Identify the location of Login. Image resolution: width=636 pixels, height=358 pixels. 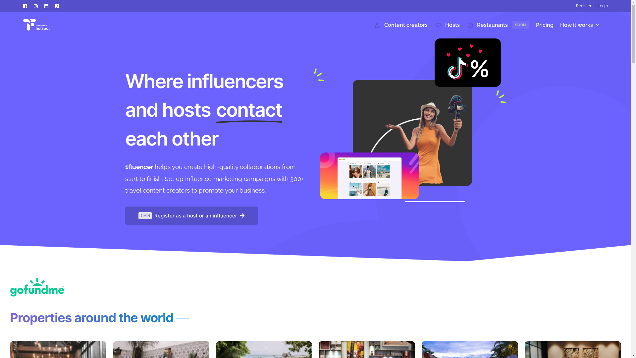
(602, 6).